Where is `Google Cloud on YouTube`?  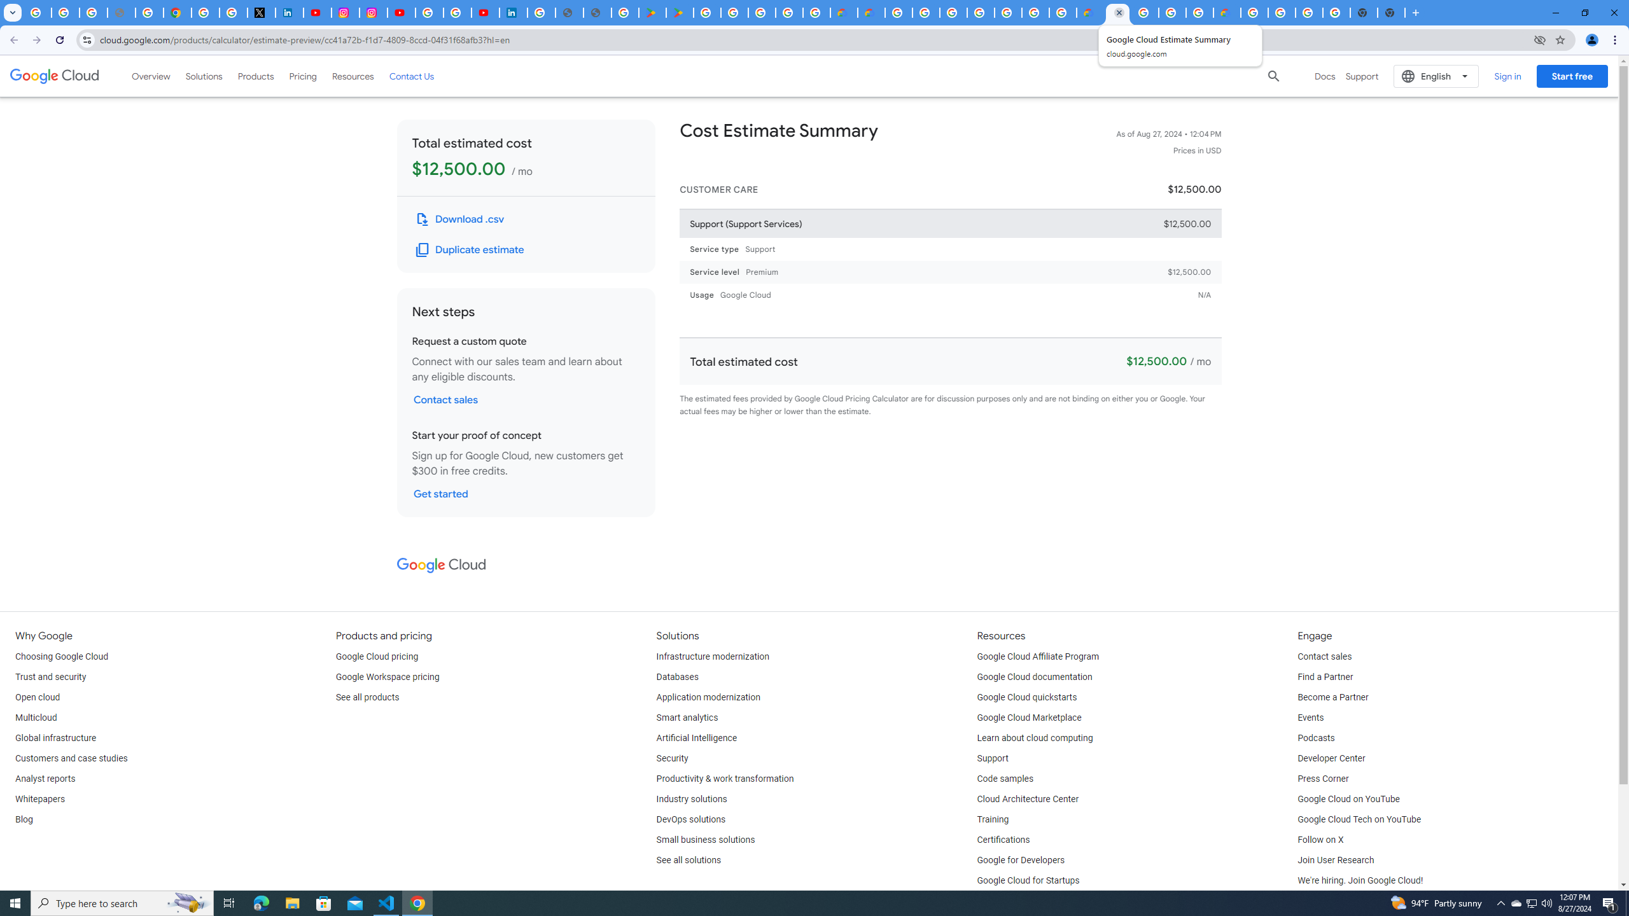 Google Cloud on YouTube is located at coordinates (1348, 799).